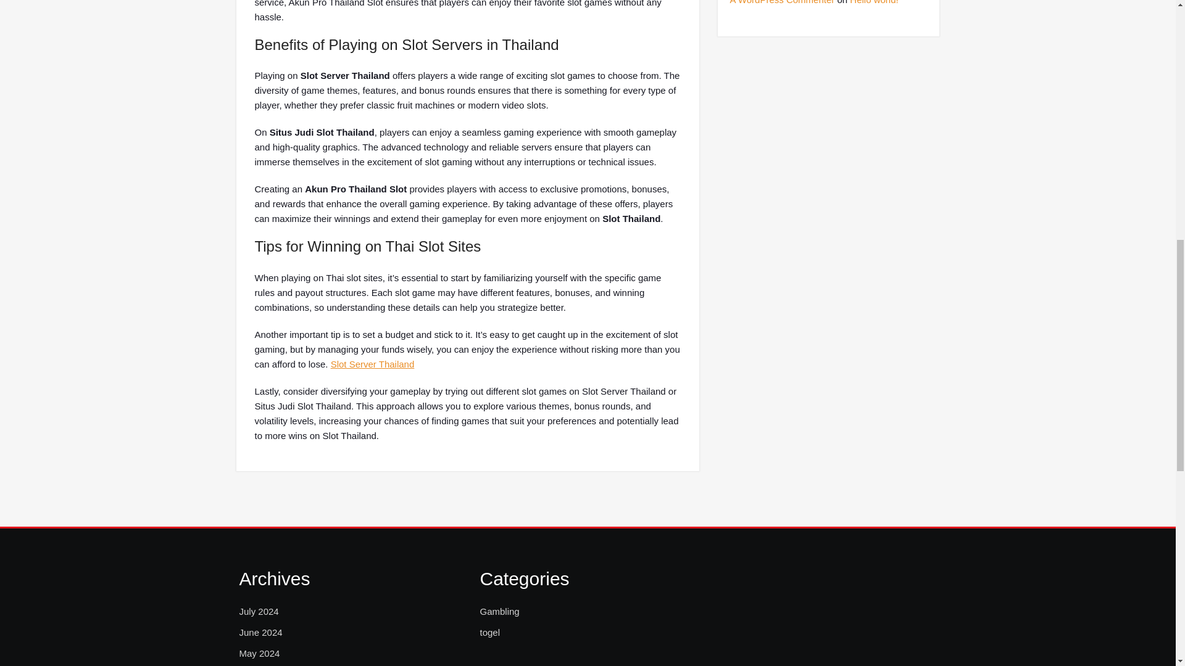 Image resolution: width=1185 pixels, height=666 pixels. What do you see at coordinates (259, 654) in the screenshot?
I see `May 2024` at bounding box center [259, 654].